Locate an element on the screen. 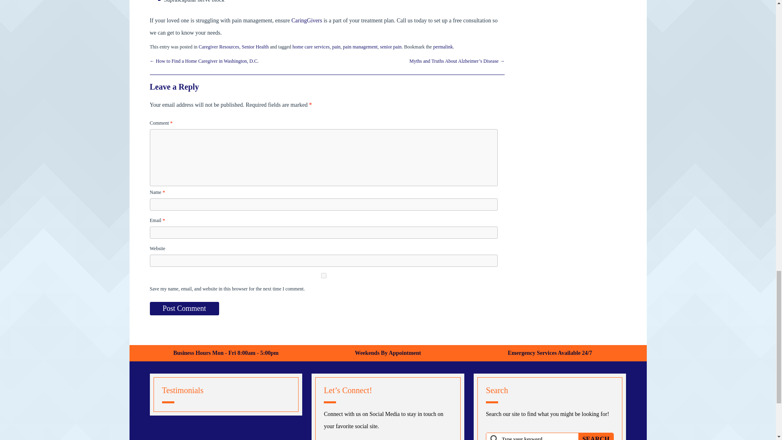  senior pain is located at coordinates (391, 47).